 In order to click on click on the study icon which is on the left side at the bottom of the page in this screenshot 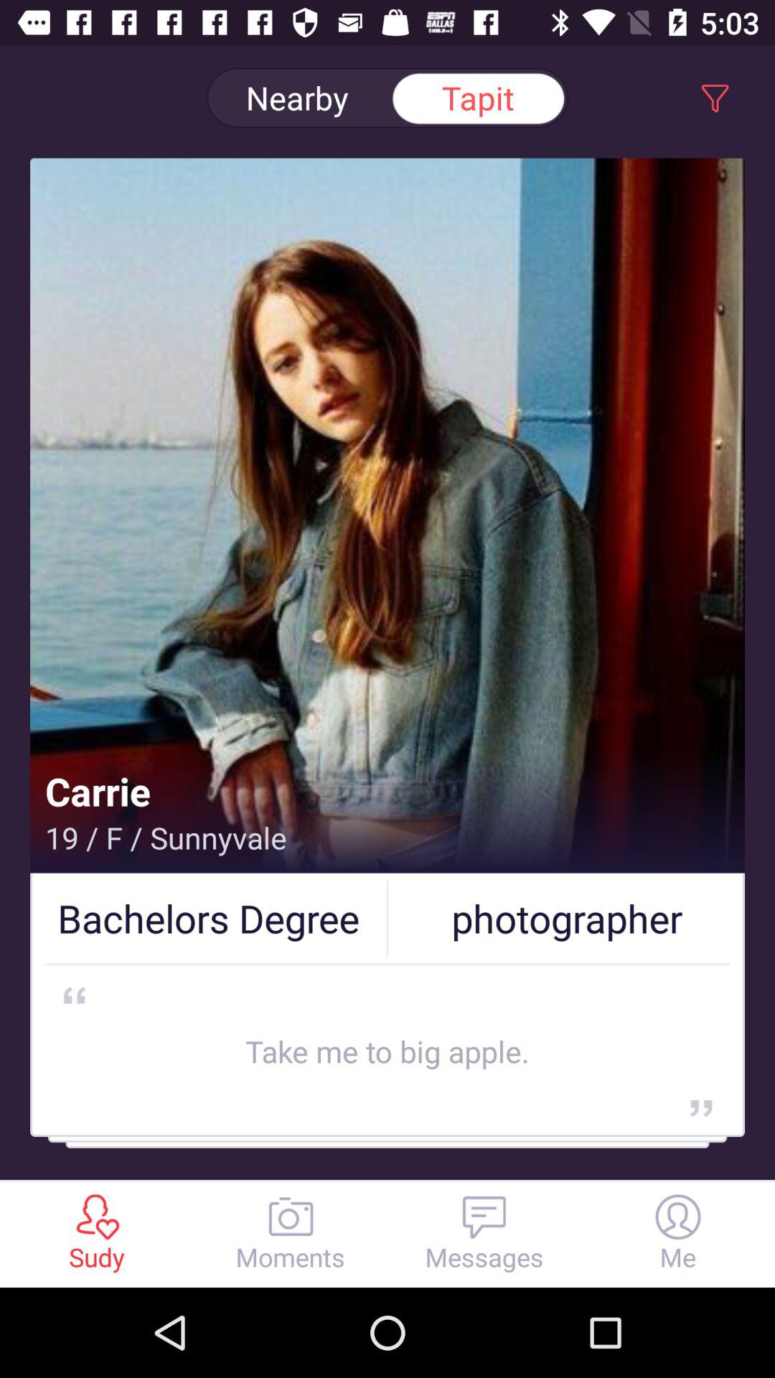, I will do `click(97, 1217)`.